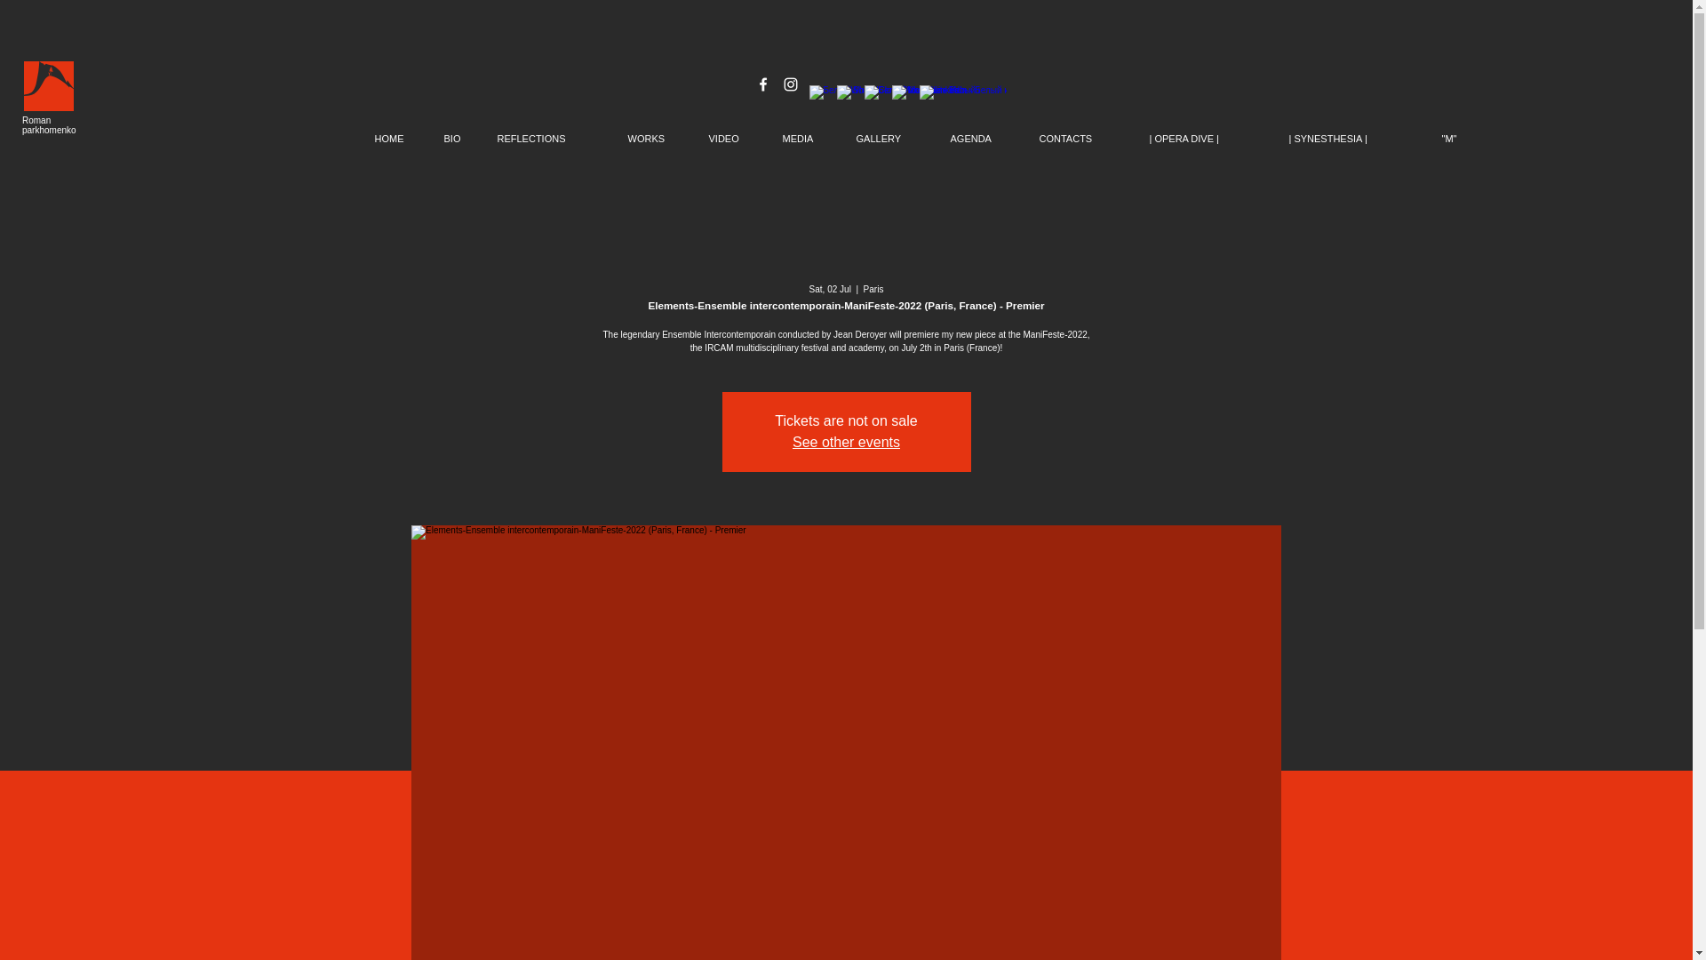 The image size is (1706, 960). Describe the element at coordinates (981, 139) in the screenshot. I see `AGENDA` at that location.